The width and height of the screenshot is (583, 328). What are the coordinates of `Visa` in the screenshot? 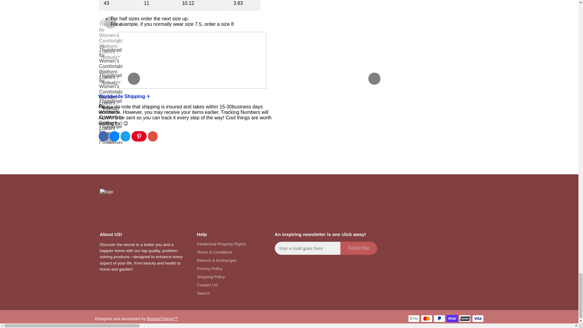 It's located at (477, 318).